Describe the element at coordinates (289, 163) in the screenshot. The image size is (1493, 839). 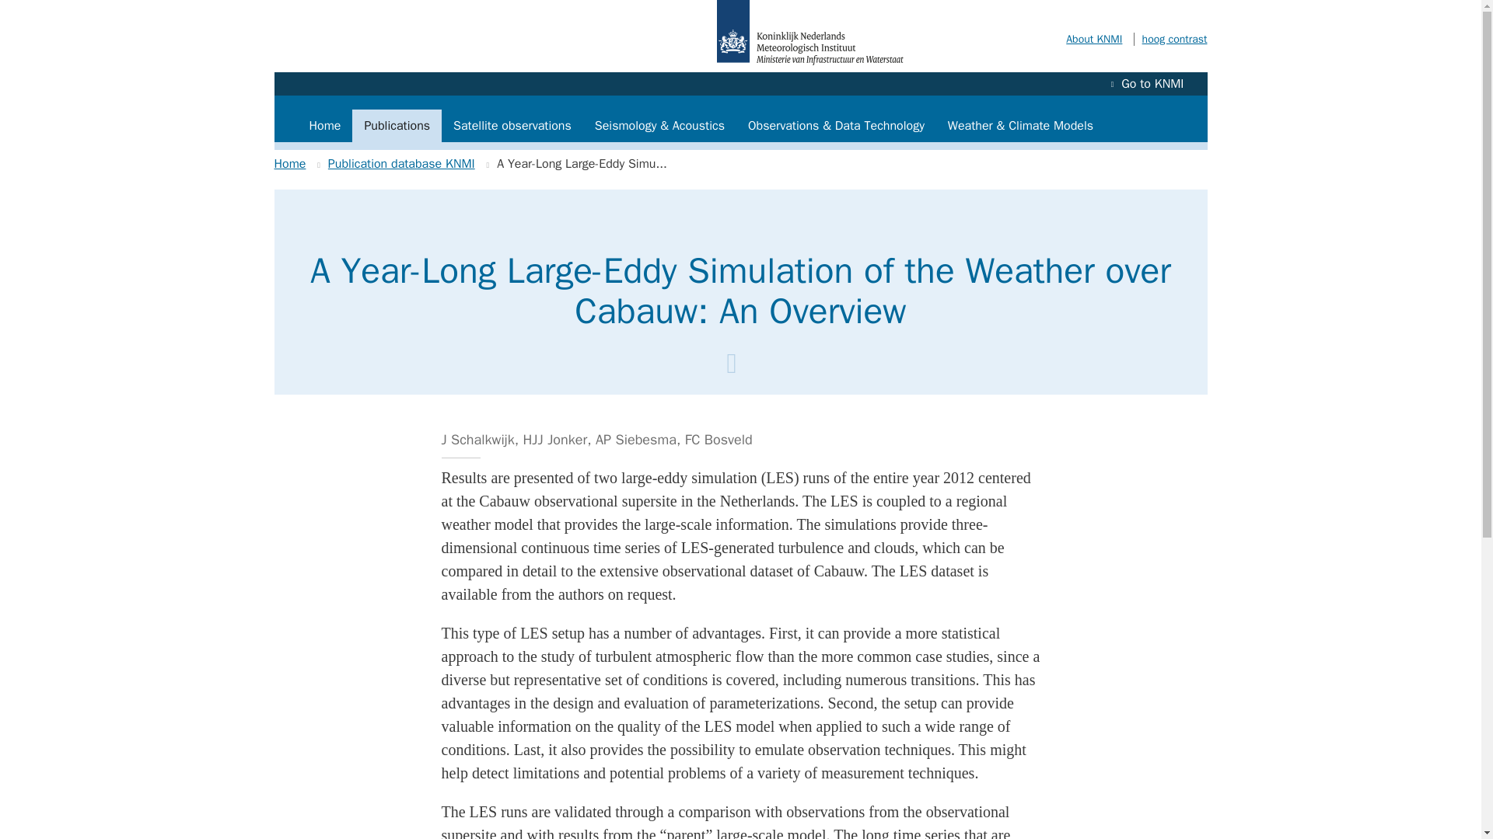
I see `Home` at that location.